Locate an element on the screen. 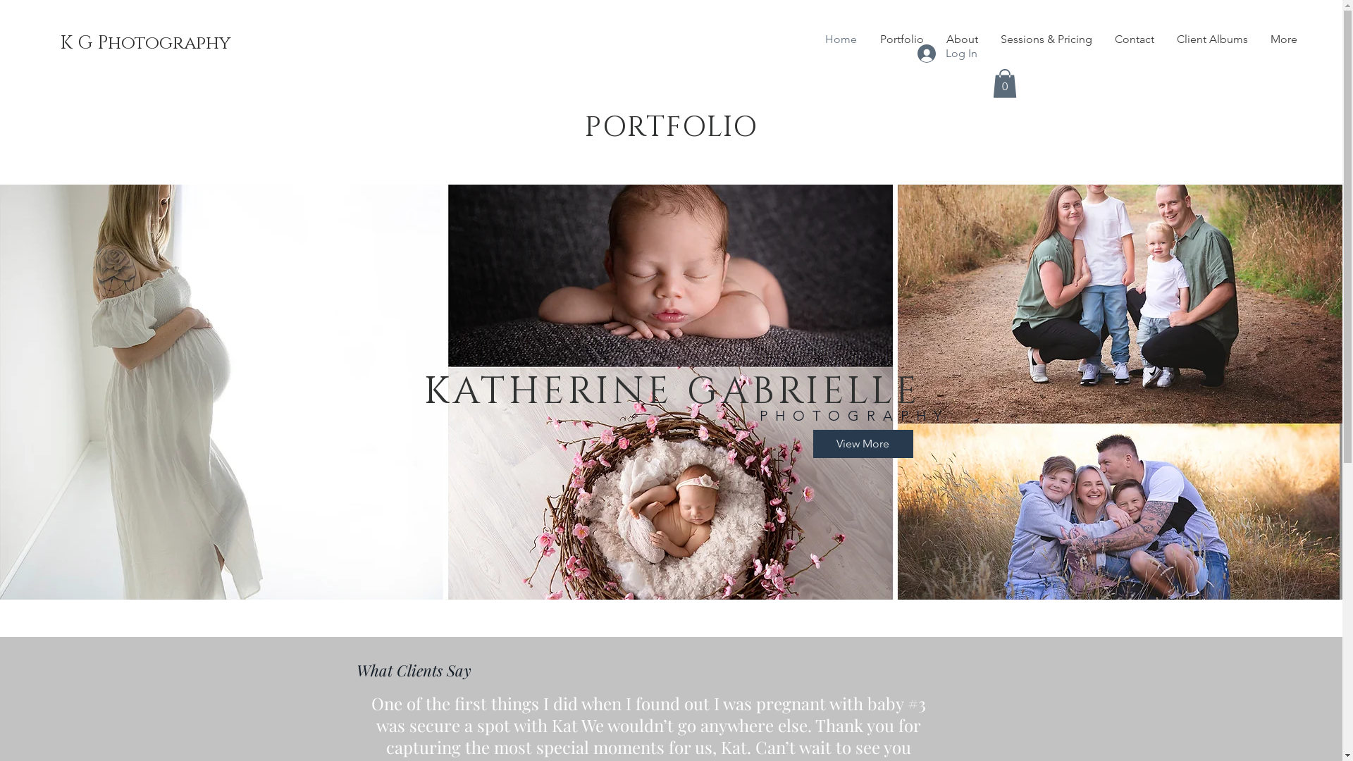  Client Albums is located at coordinates (1212, 39).